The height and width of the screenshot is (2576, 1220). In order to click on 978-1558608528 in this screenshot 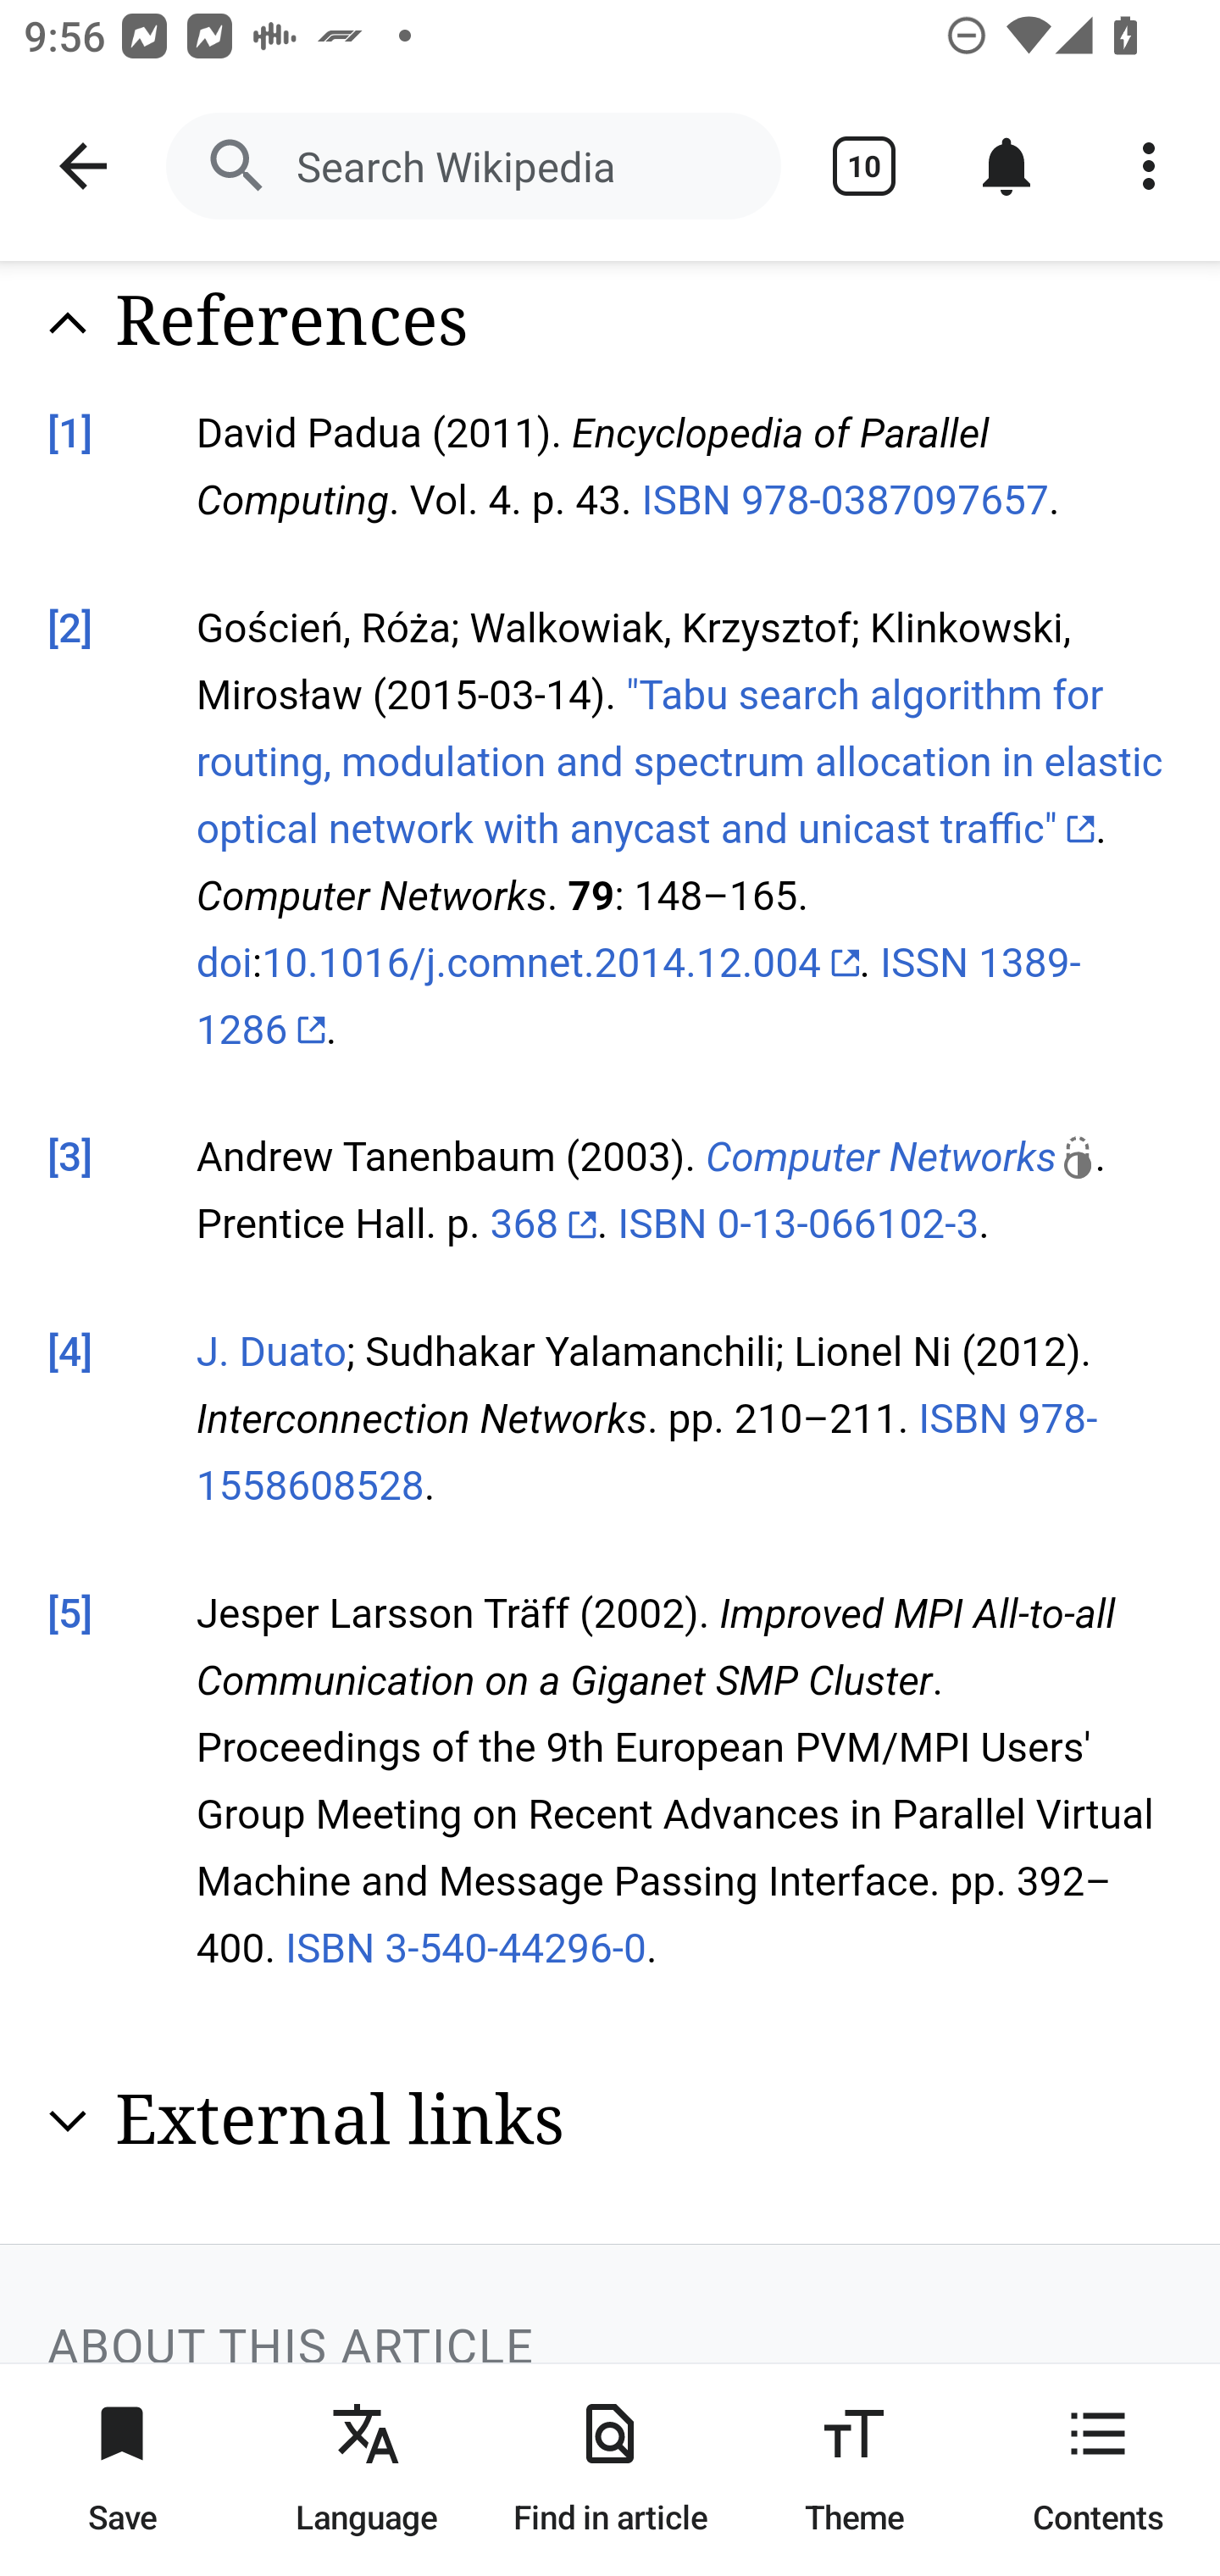, I will do `click(647, 1455)`.